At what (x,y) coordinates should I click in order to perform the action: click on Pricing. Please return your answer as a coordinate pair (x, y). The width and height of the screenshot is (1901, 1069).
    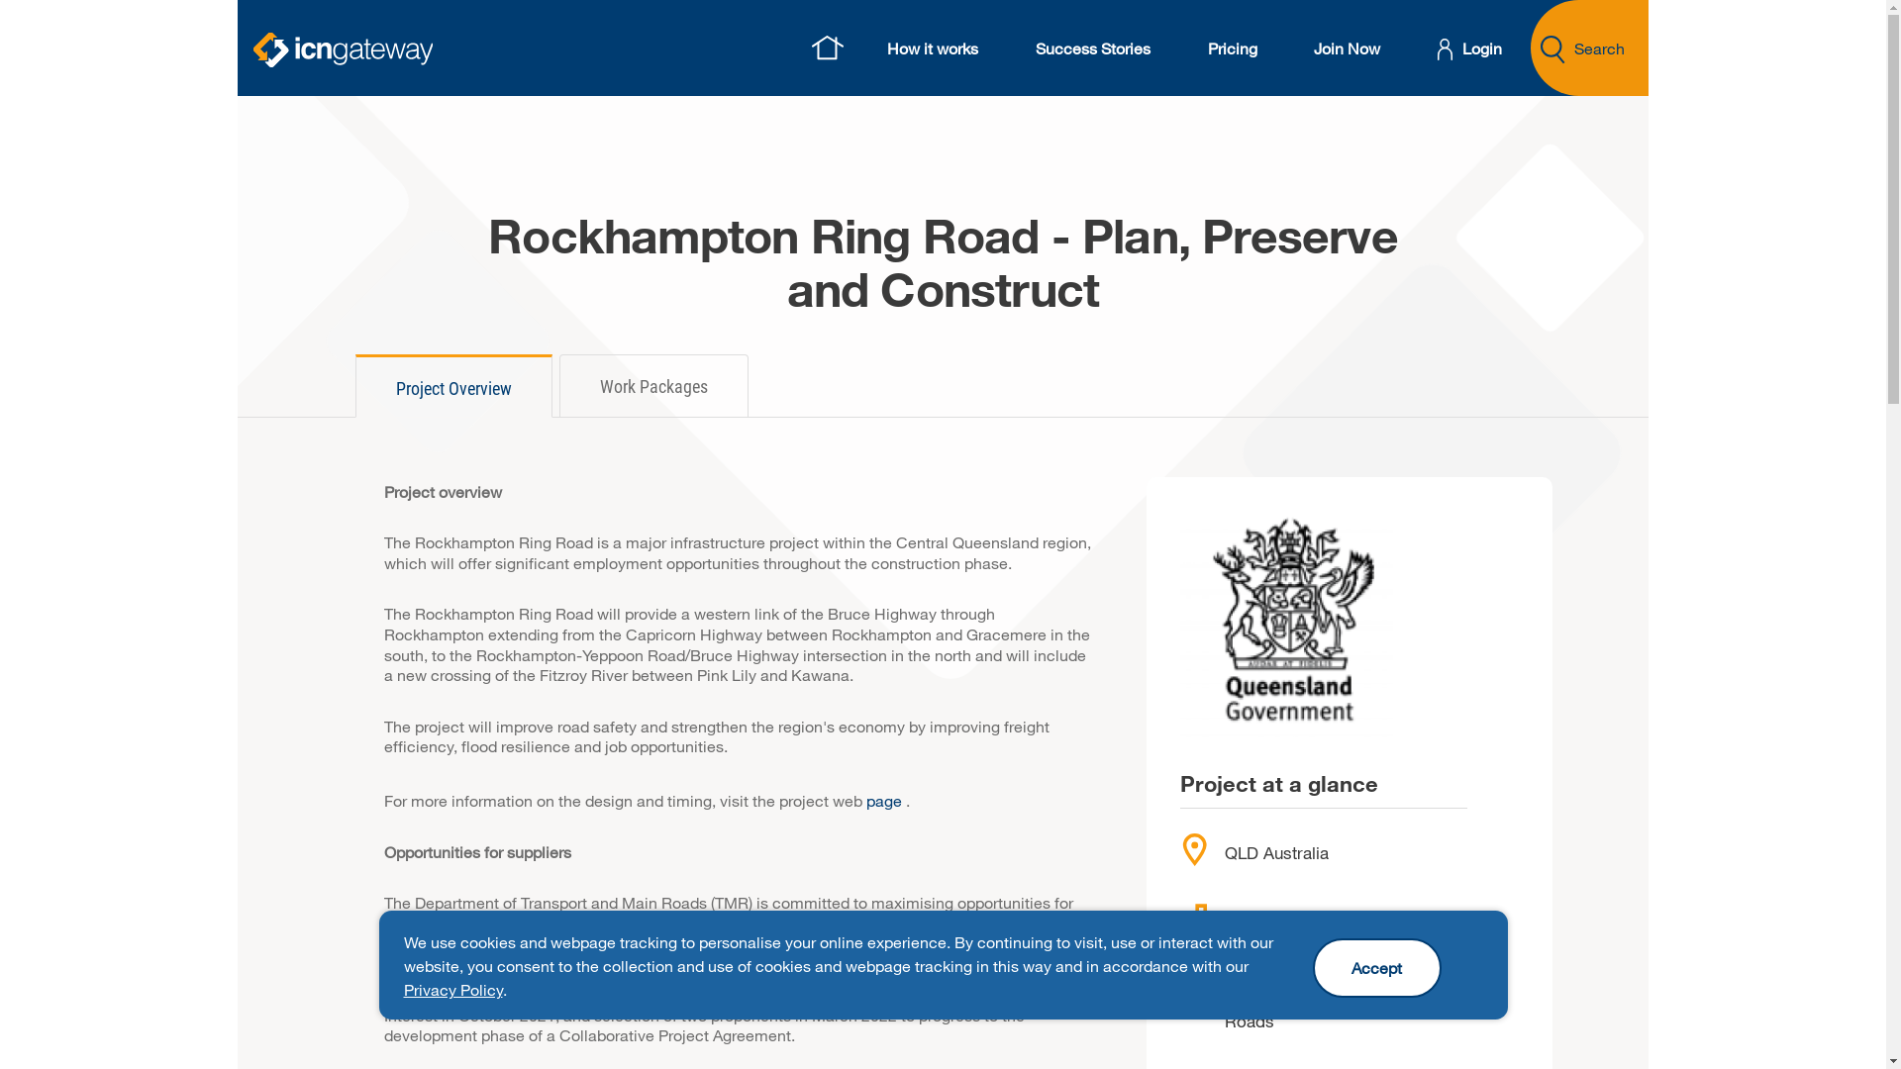
    Looking at the image, I should click on (1233, 48).